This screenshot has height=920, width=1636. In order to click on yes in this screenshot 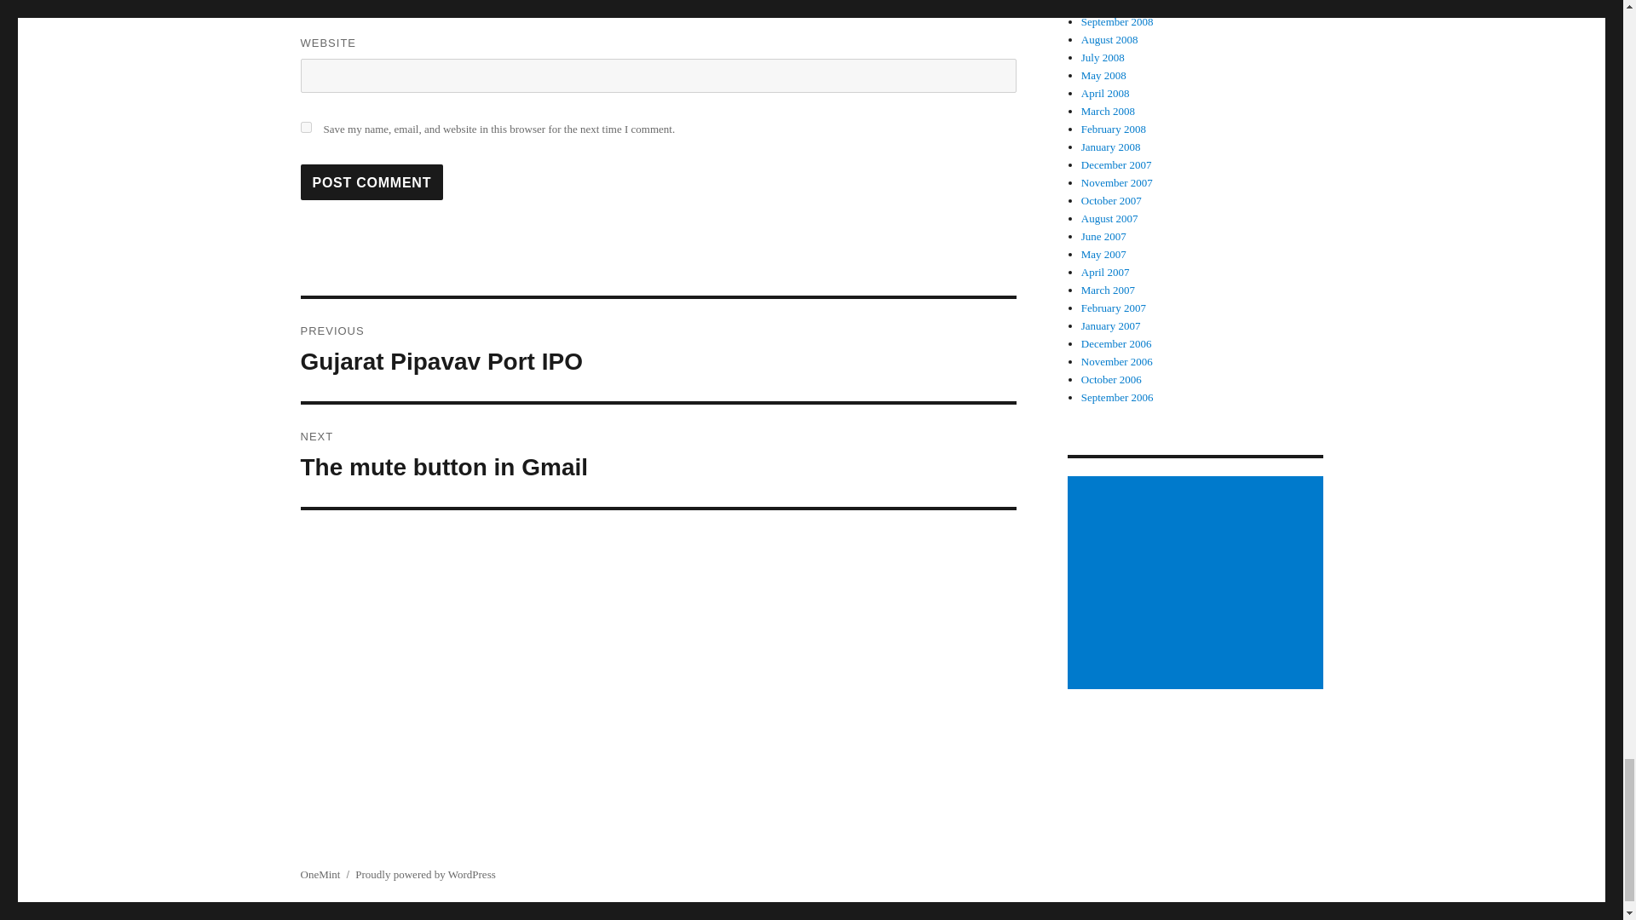, I will do `click(372, 182)`.